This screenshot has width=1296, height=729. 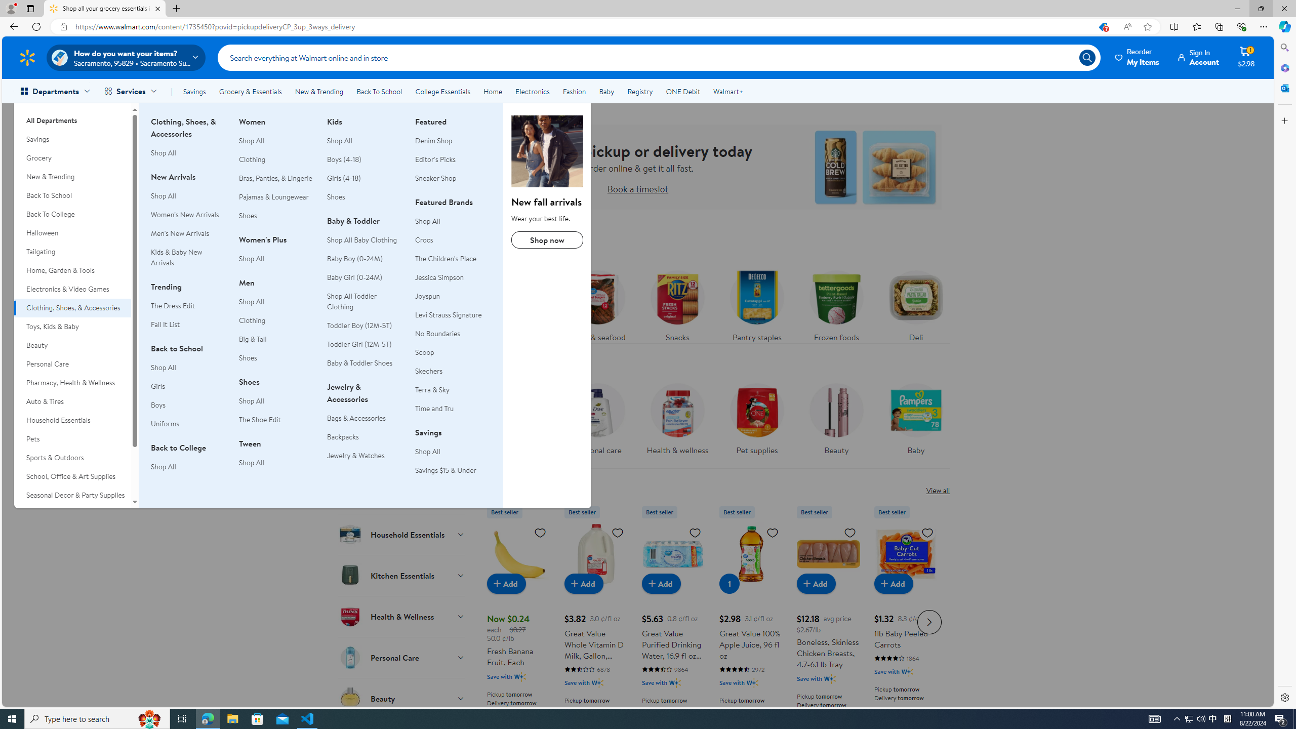 What do you see at coordinates (354, 277) in the screenshot?
I see `Baby Girl (0-24M)` at bounding box center [354, 277].